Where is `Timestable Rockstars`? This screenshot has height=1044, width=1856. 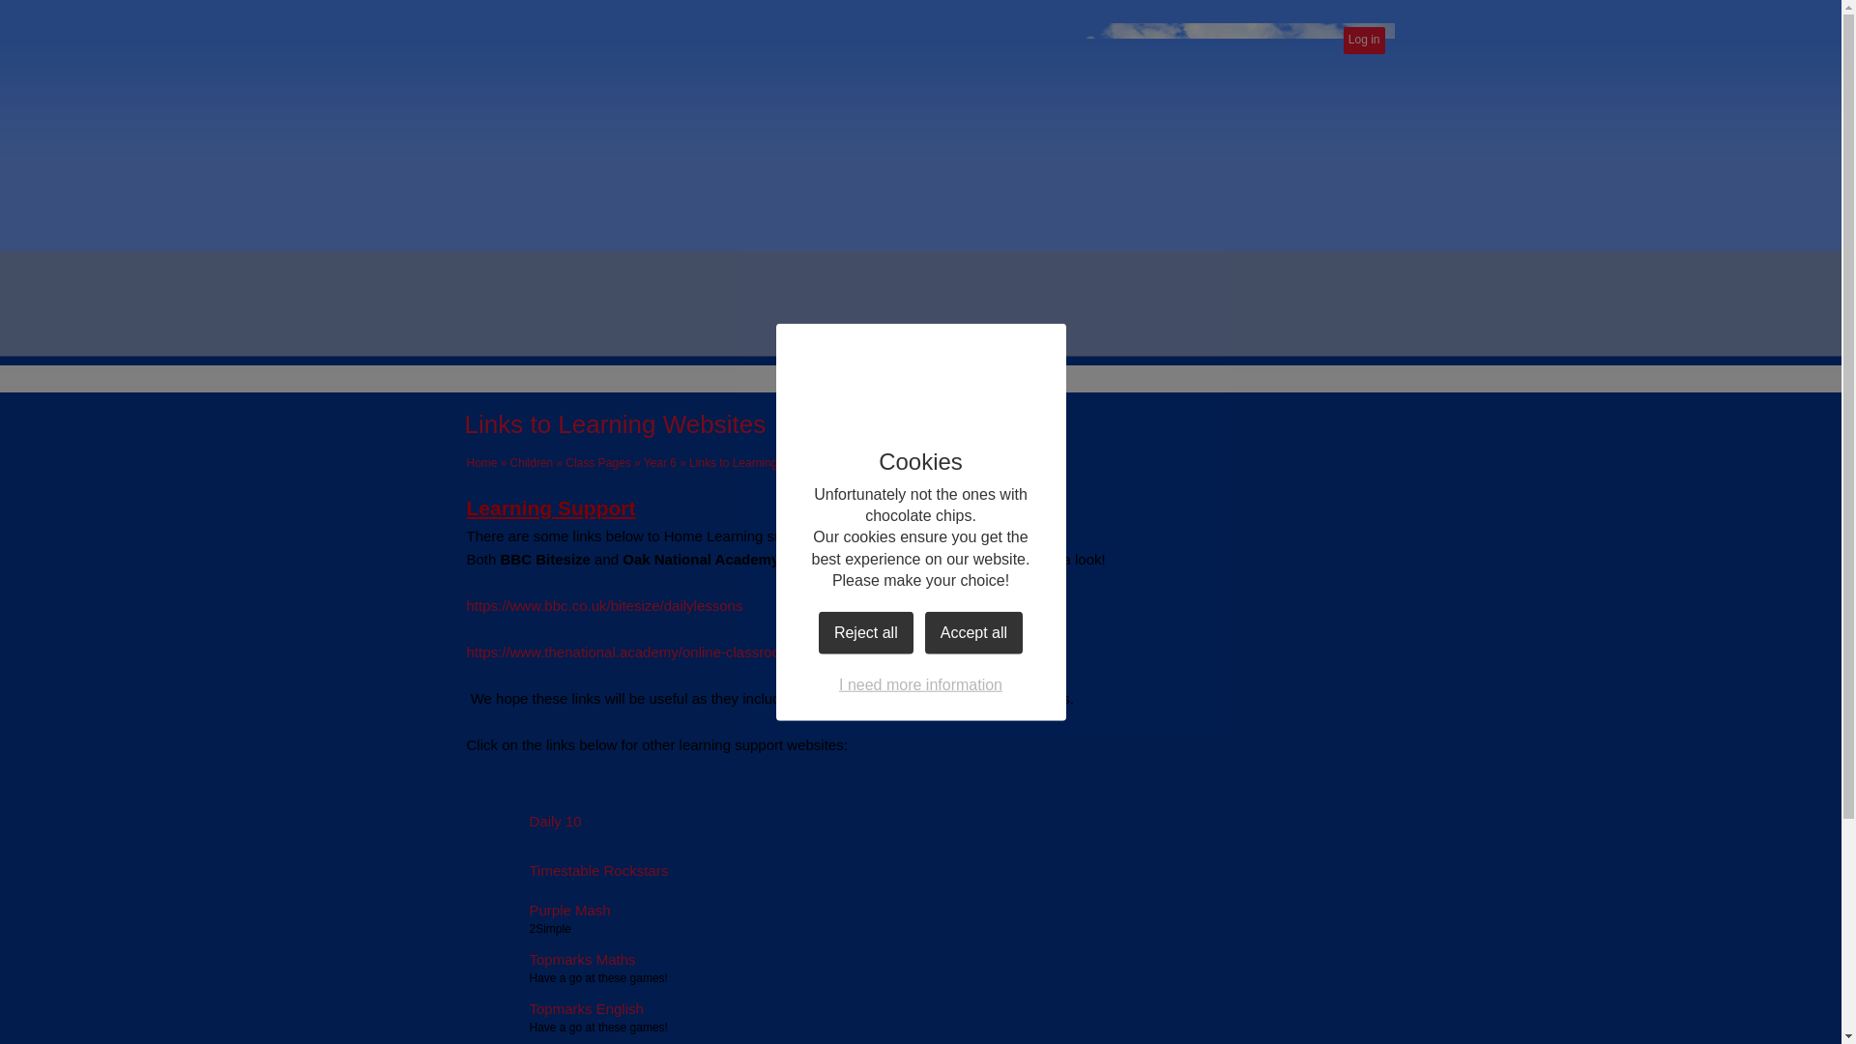
Timestable Rockstars is located at coordinates (566, 871).